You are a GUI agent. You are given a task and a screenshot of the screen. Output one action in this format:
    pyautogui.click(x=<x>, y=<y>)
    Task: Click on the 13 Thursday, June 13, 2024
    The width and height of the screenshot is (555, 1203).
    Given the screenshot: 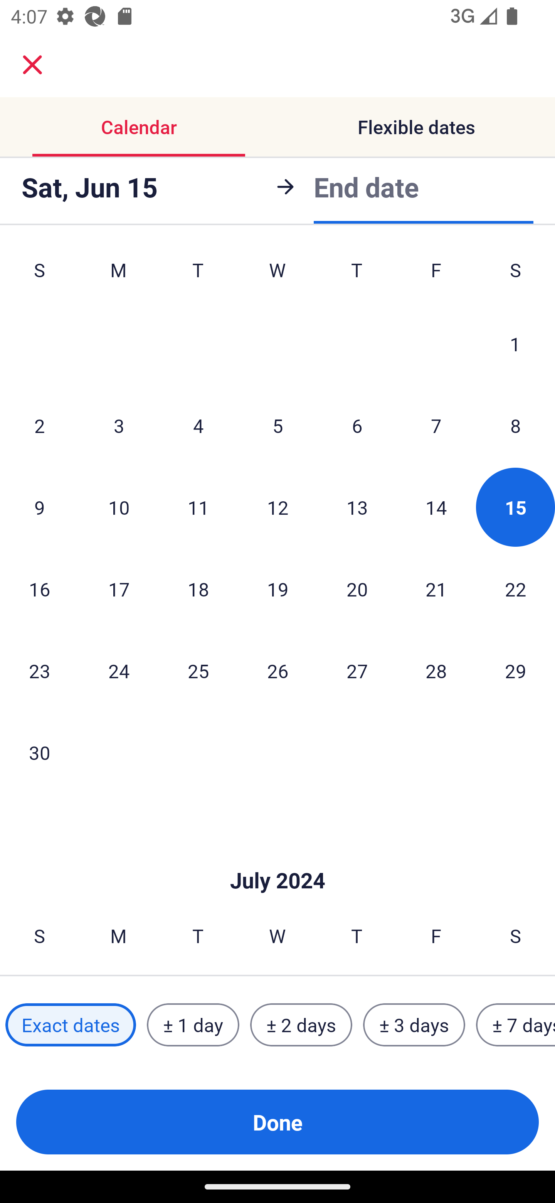 What is the action you would take?
    pyautogui.click(x=357, y=507)
    